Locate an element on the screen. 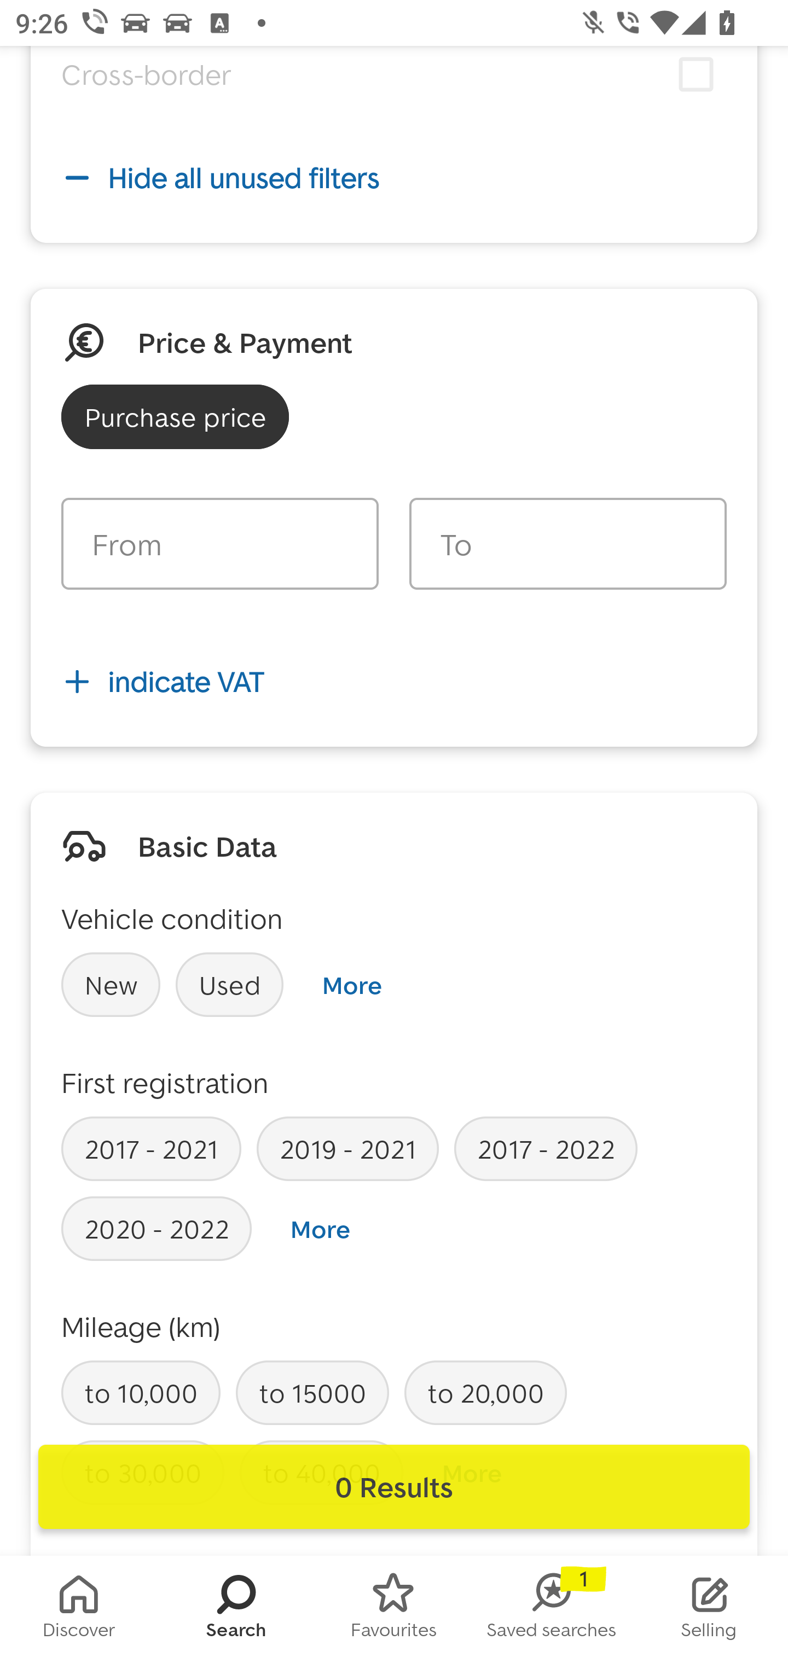 Image resolution: width=788 pixels, height=1663 pixels. 2017 - 2021 is located at coordinates (151, 1148).